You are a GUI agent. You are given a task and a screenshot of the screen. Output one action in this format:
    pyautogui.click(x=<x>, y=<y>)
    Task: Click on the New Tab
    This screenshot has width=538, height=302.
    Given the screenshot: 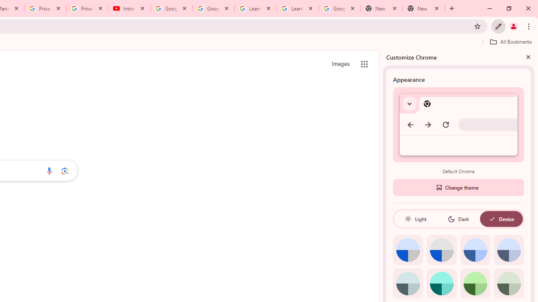 What is the action you would take?
    pyautogui.click(x=381, y=8)
    